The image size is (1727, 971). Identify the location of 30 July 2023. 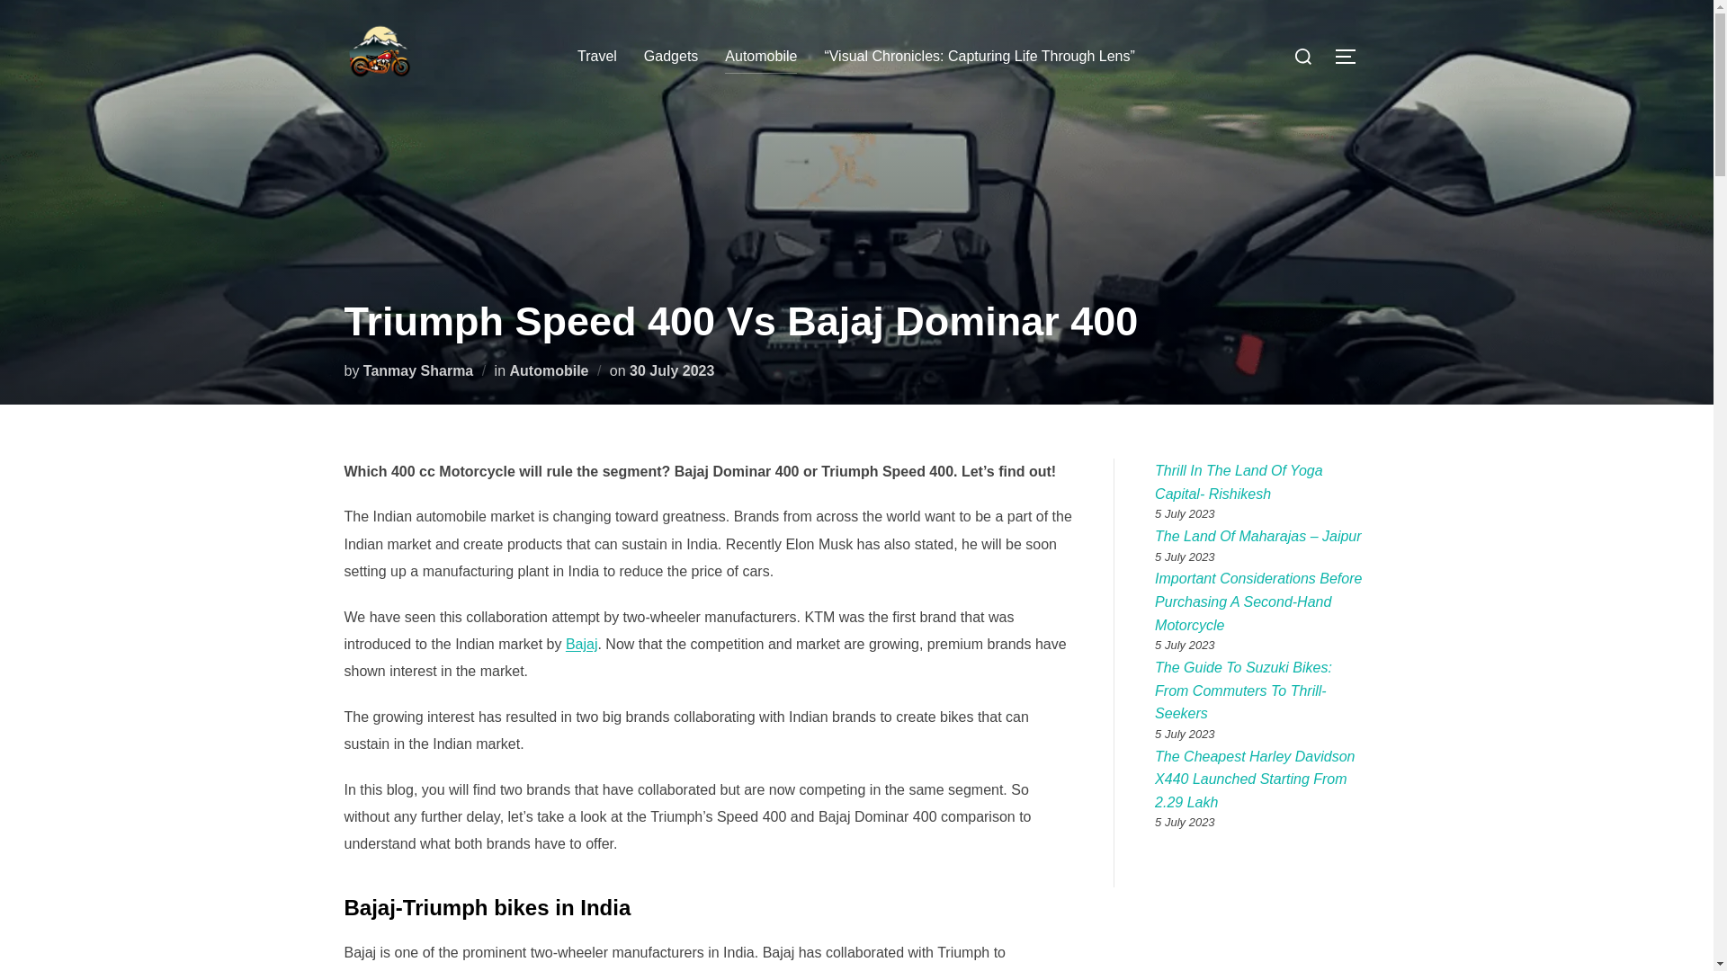
(672, 370).